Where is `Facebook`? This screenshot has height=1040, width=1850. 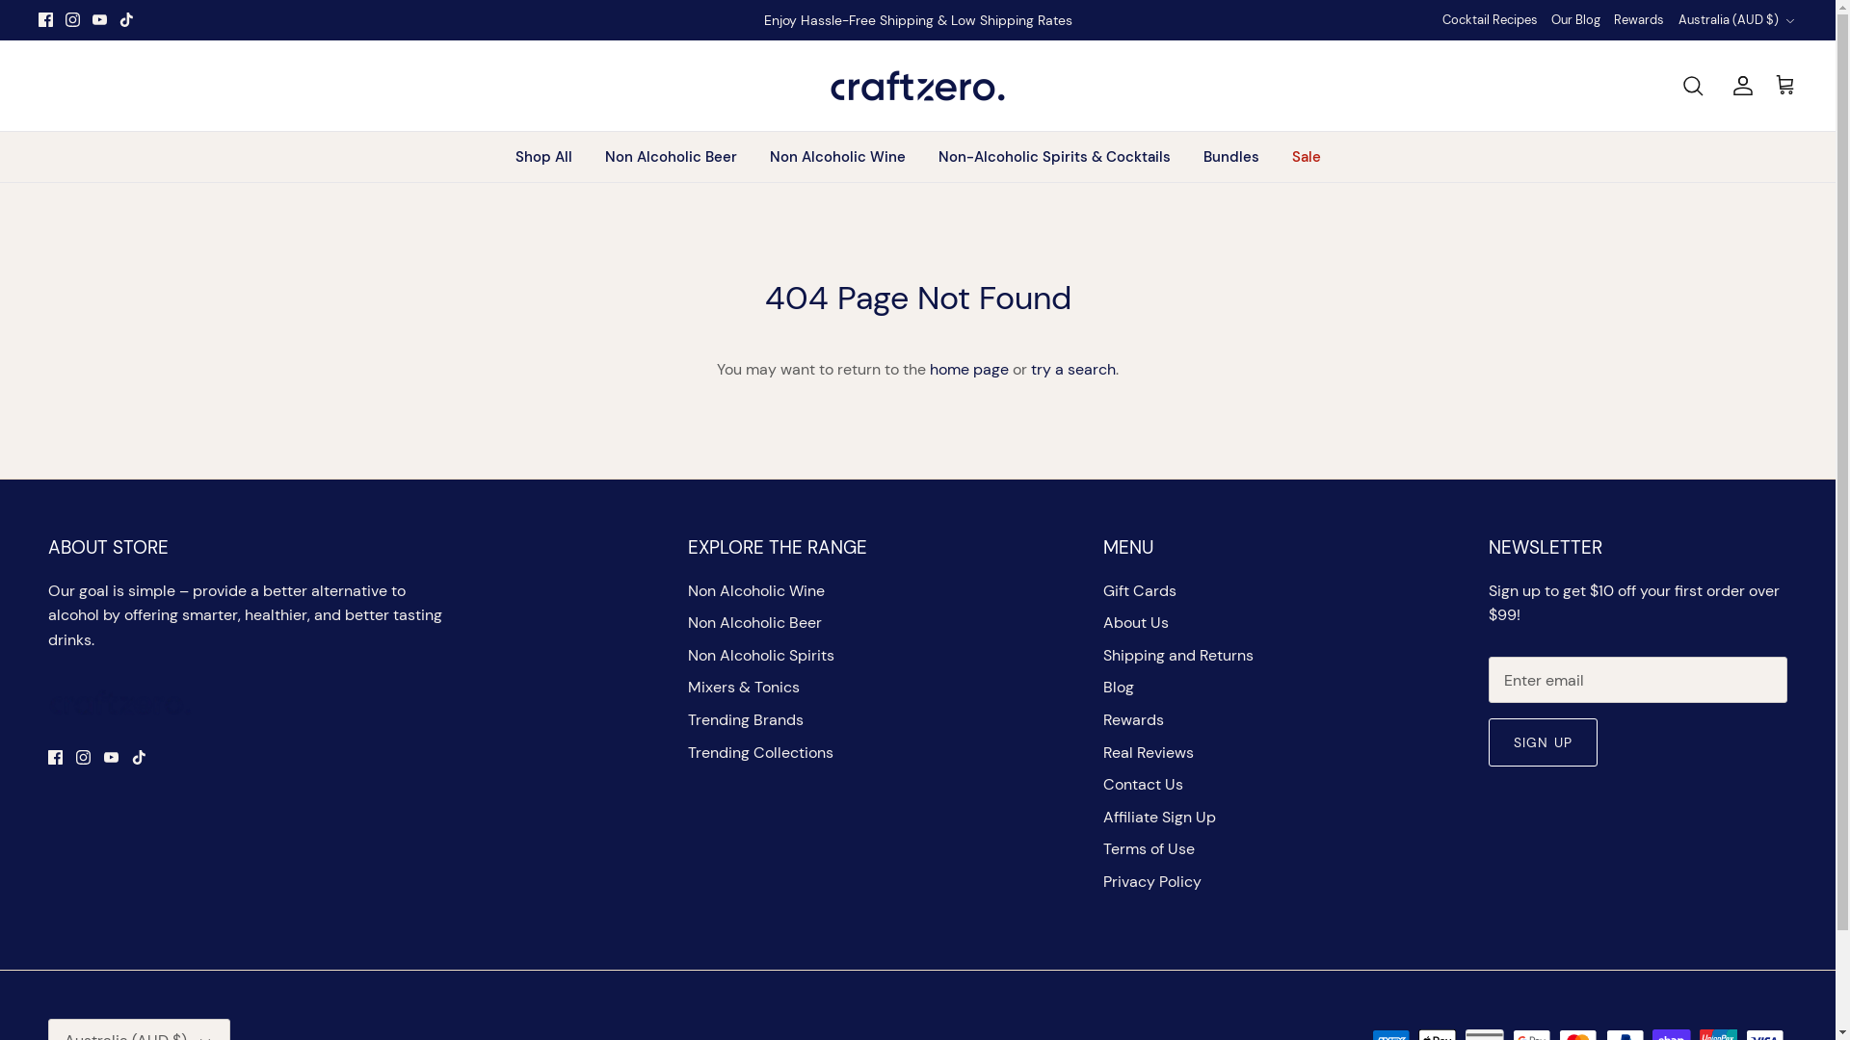 Facebook is located at coordinates (46, 19).